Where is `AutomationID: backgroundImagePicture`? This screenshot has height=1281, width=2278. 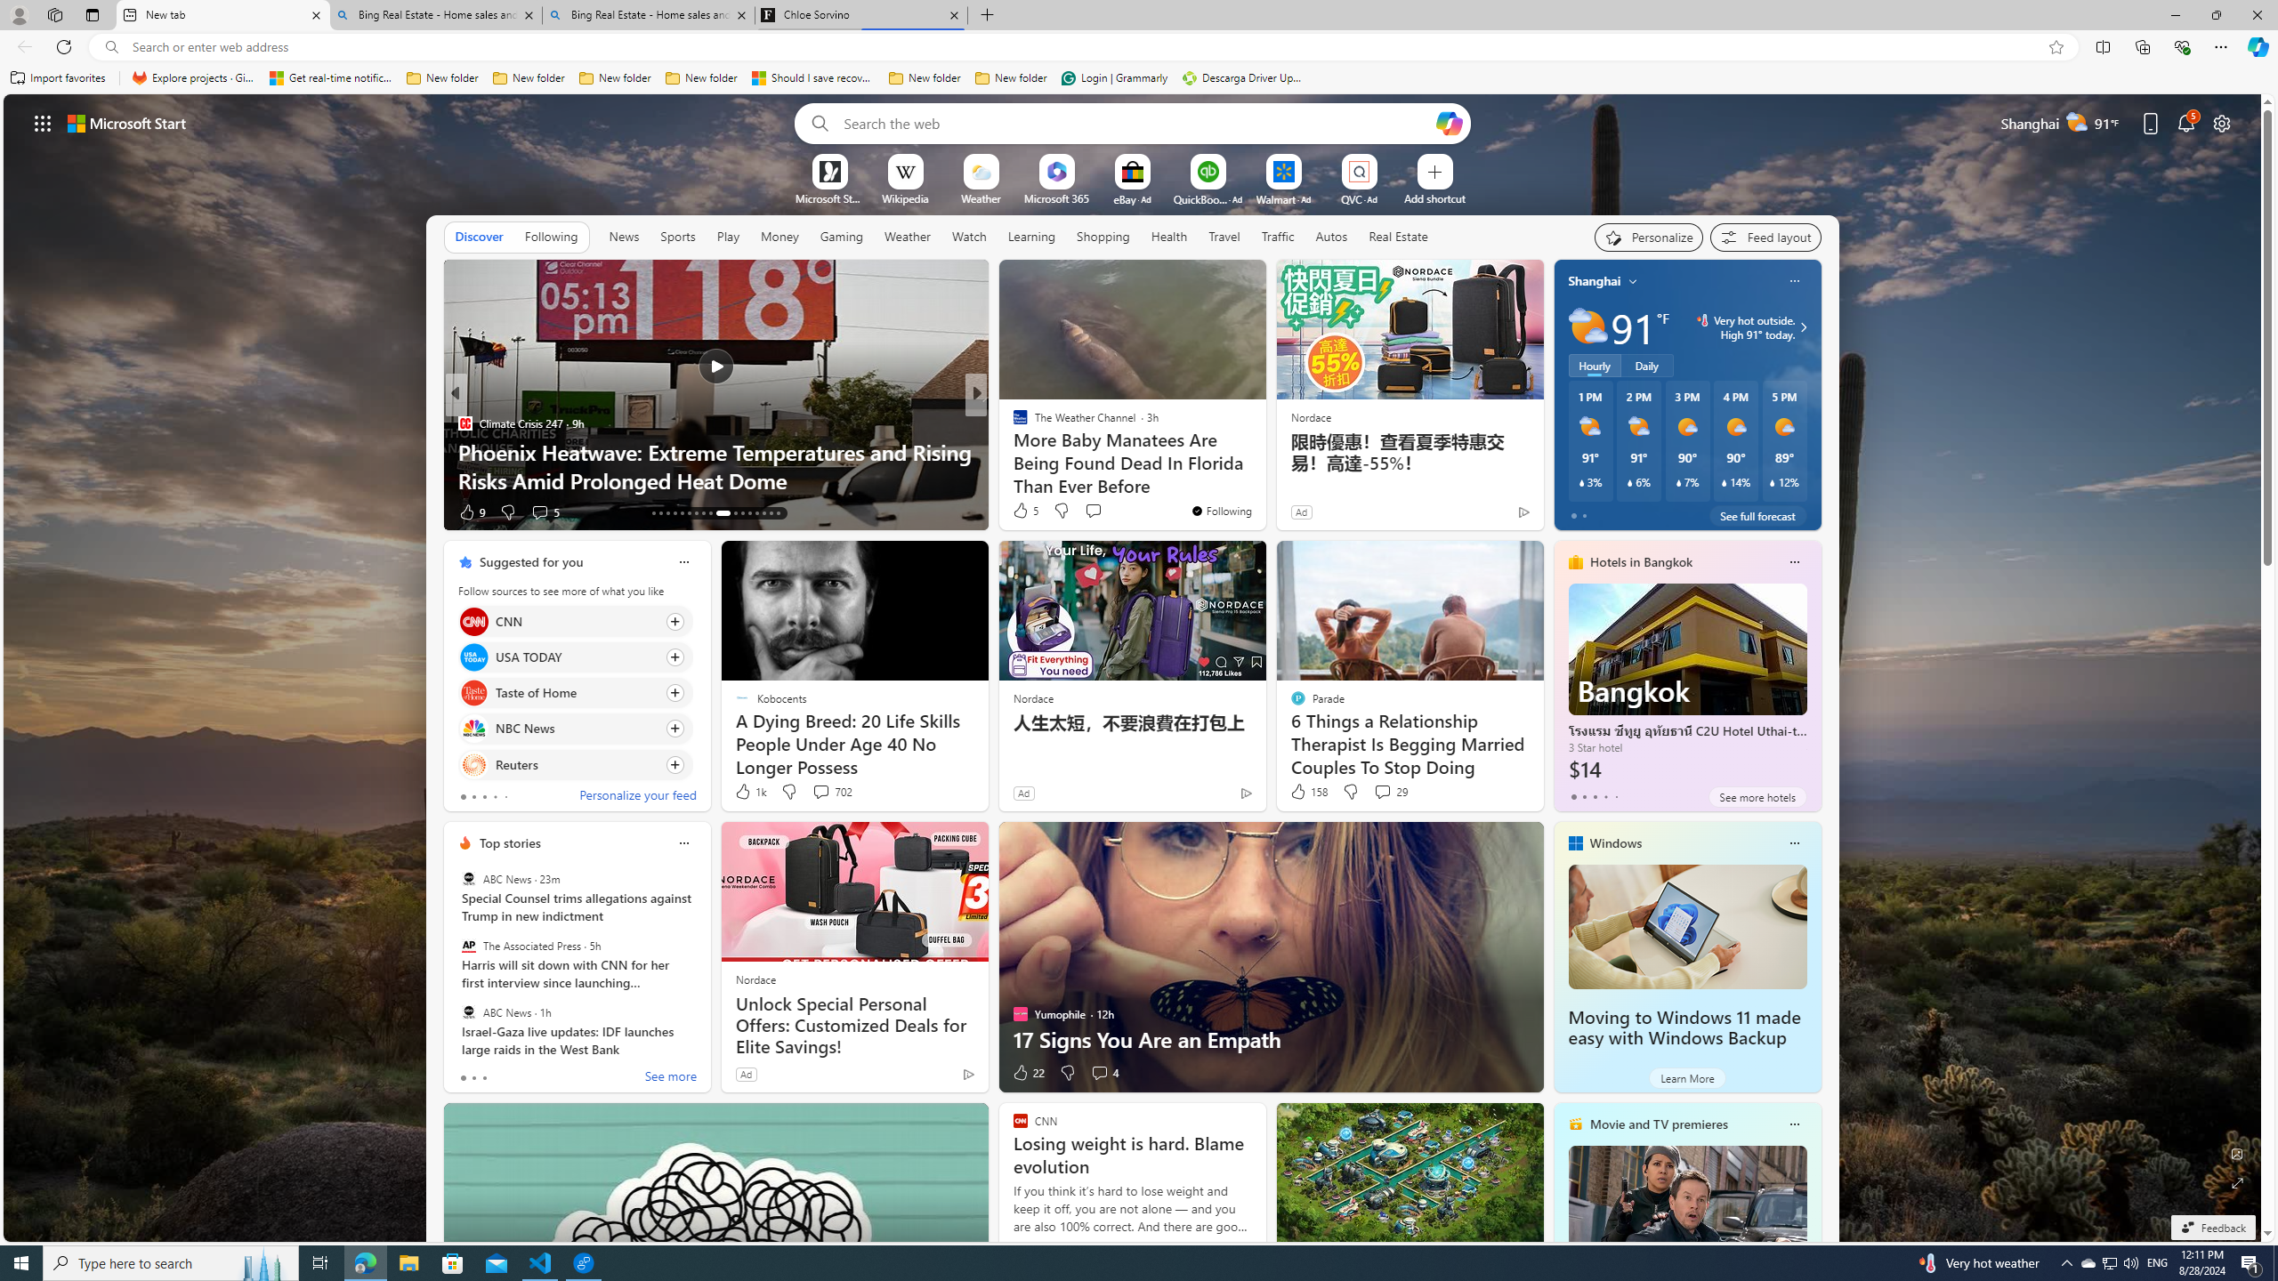
AutomationID: backgroundImagePicture is located at coordinates (1134, 667).